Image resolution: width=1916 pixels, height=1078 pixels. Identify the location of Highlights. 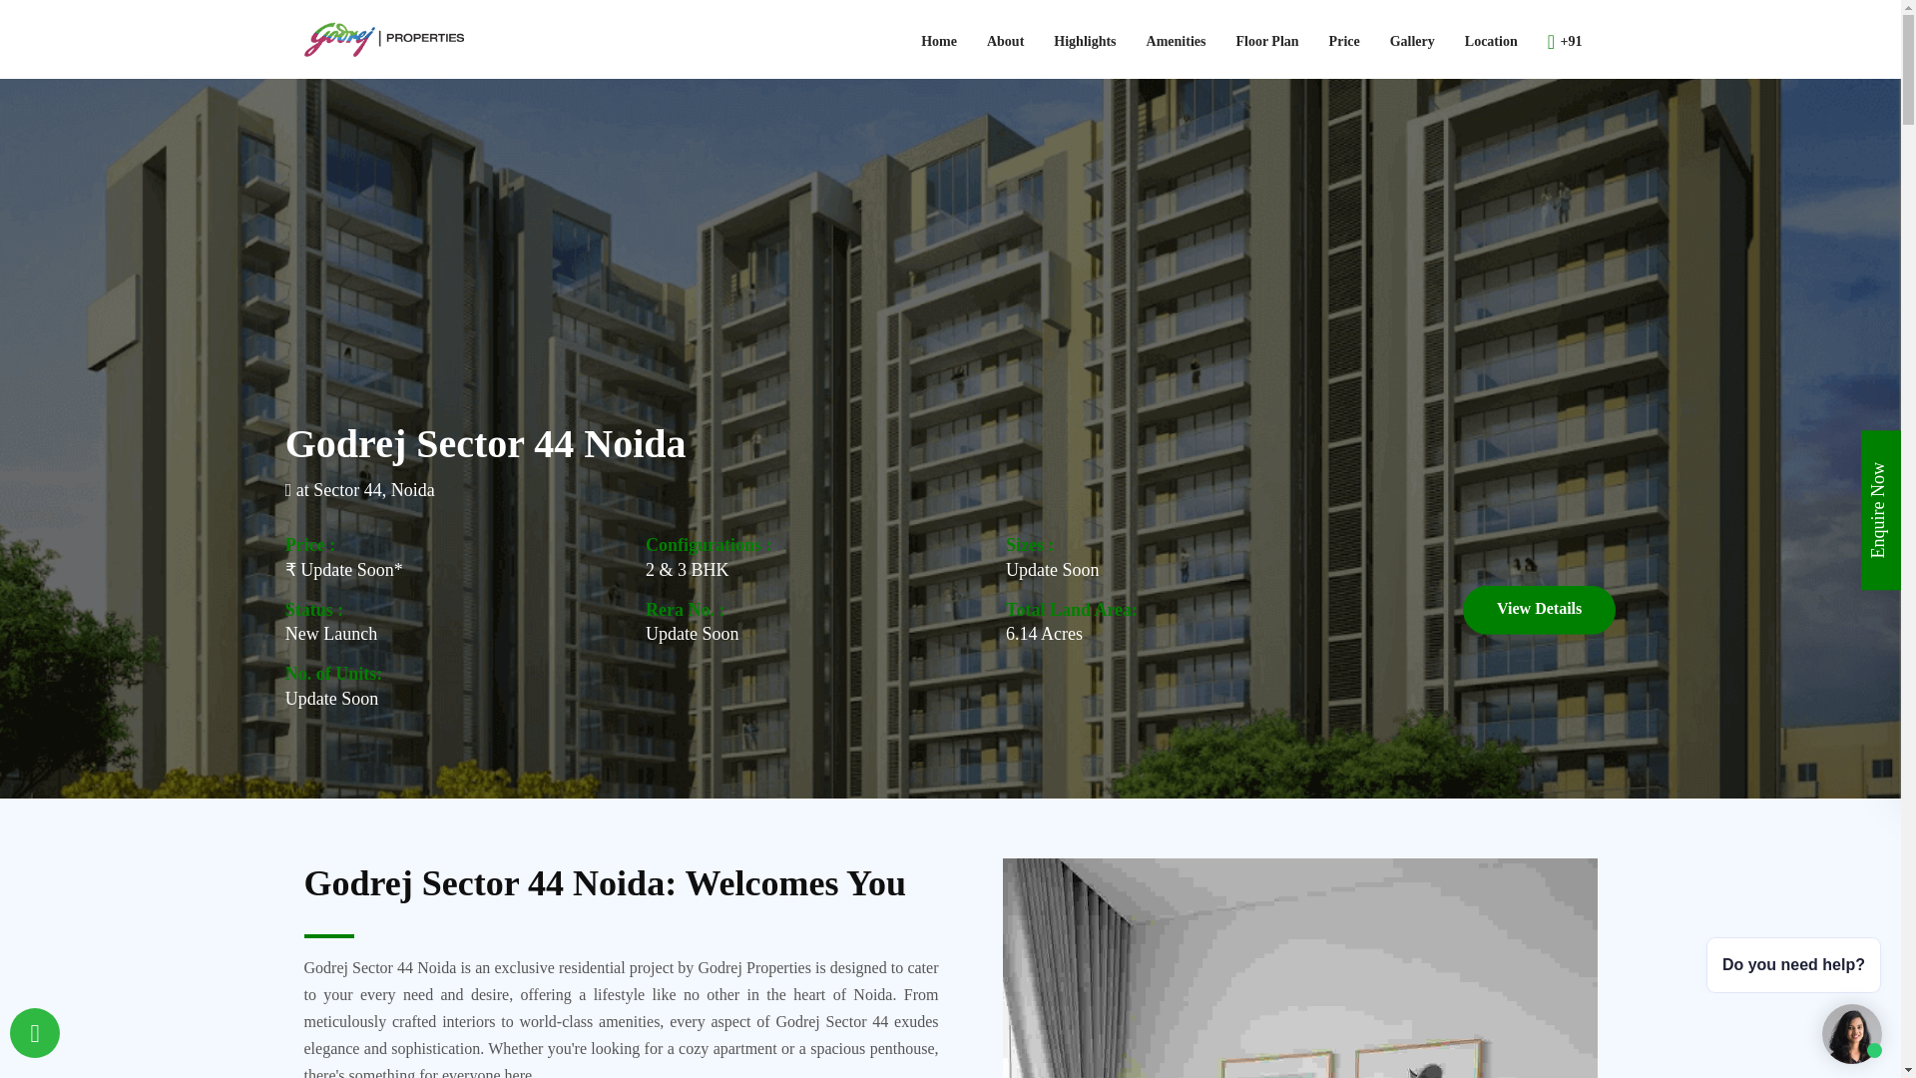
(1084, 39).